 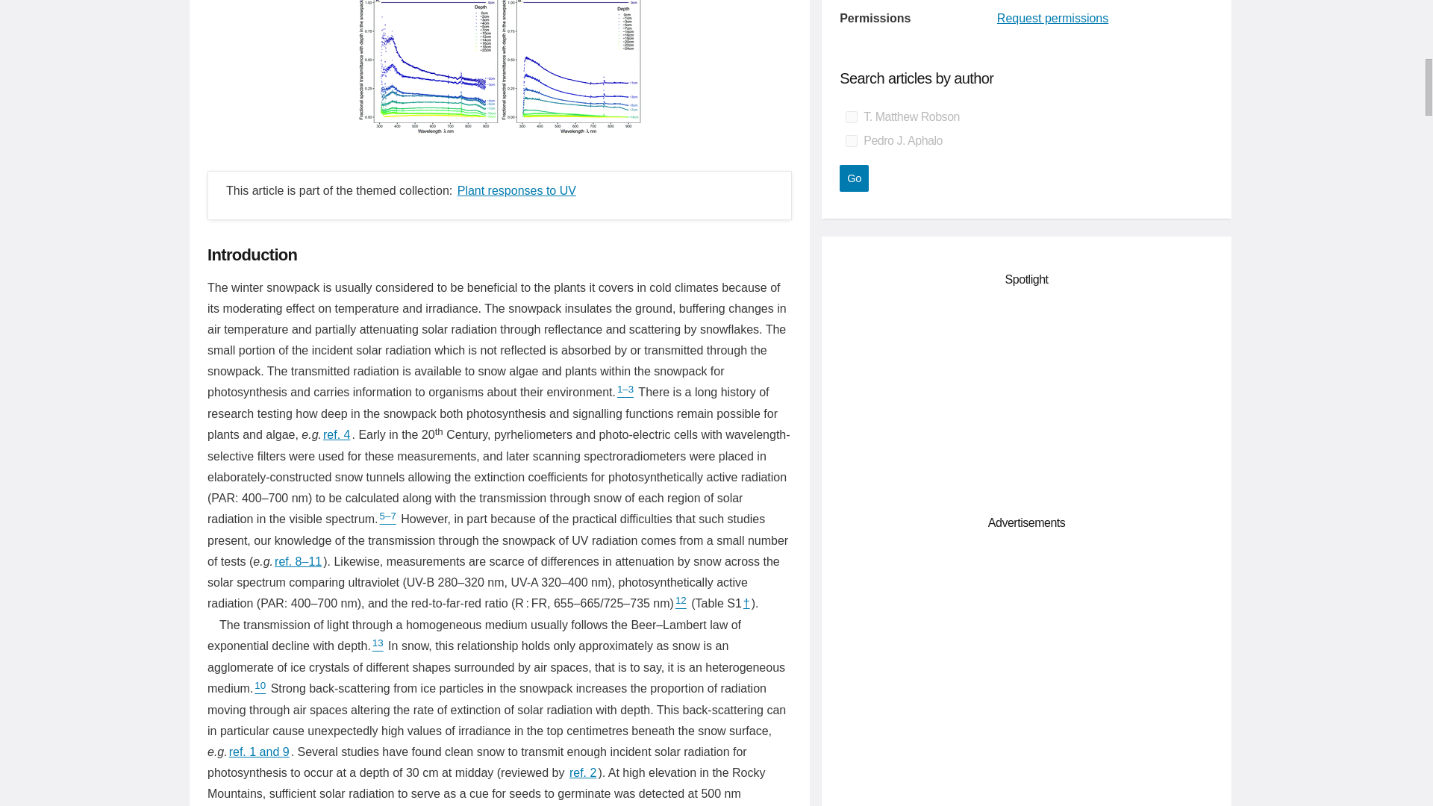 I want to click on Plant responses to UV, so click(x=516, y=190).